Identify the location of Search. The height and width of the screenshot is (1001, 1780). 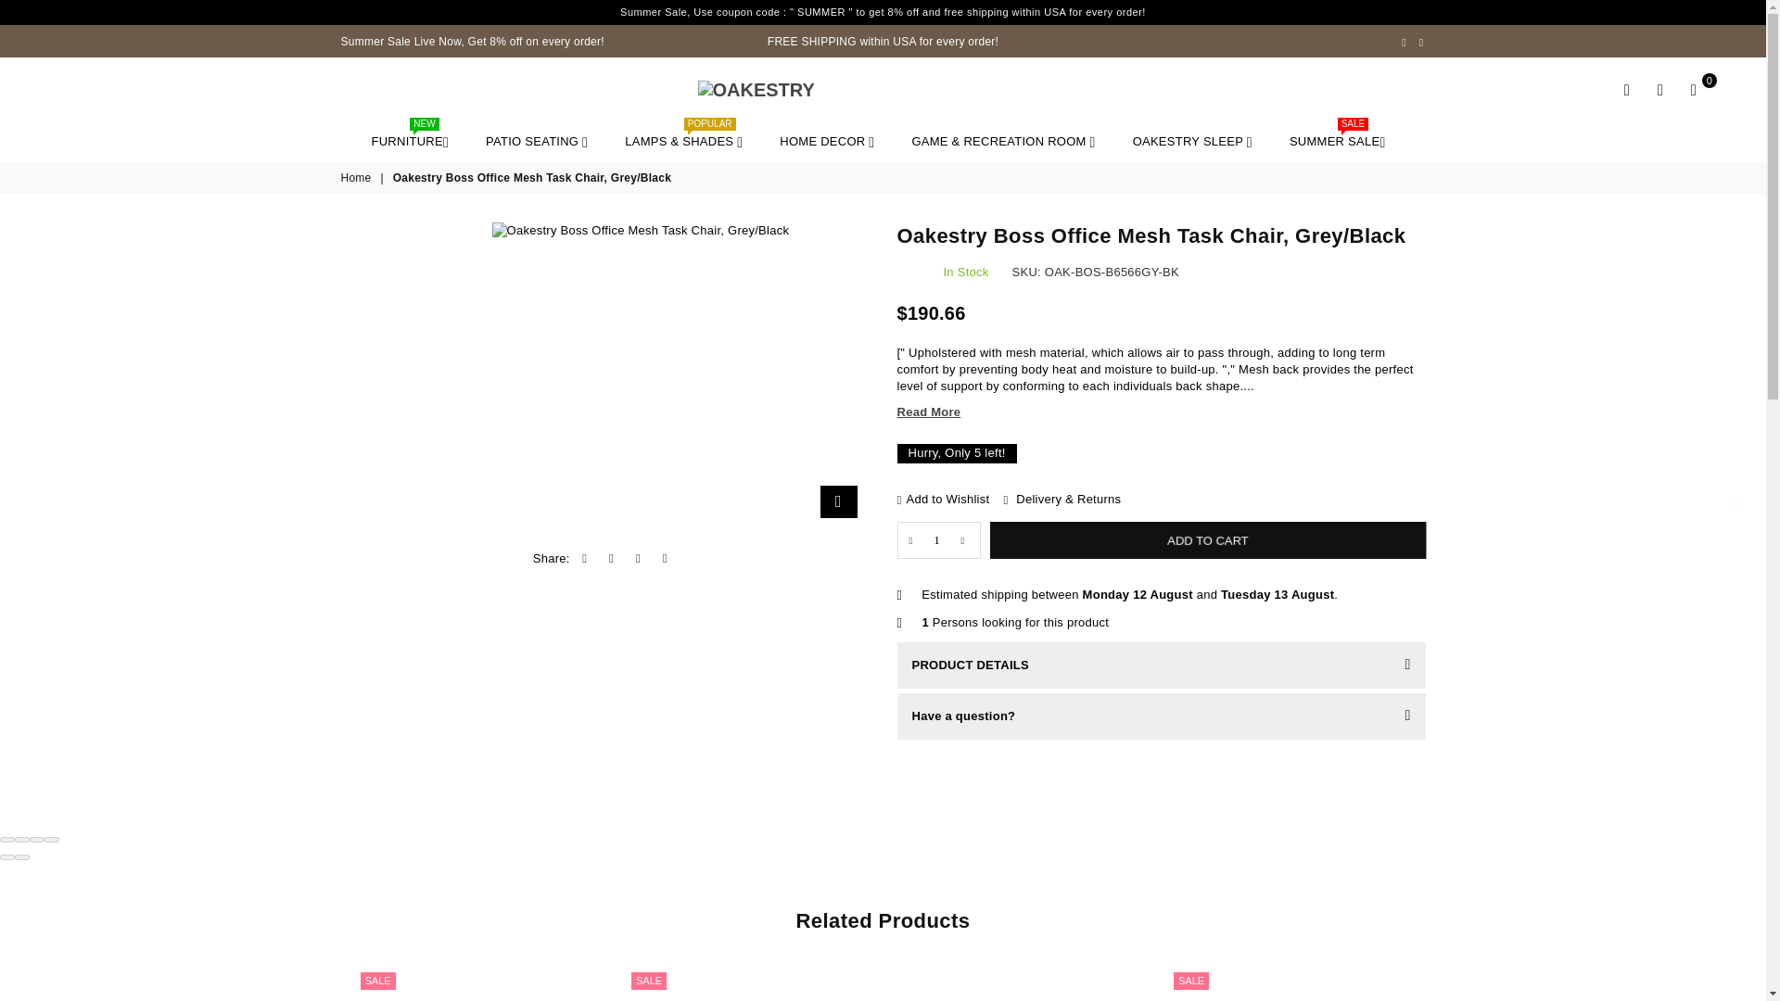
(1626, 90).